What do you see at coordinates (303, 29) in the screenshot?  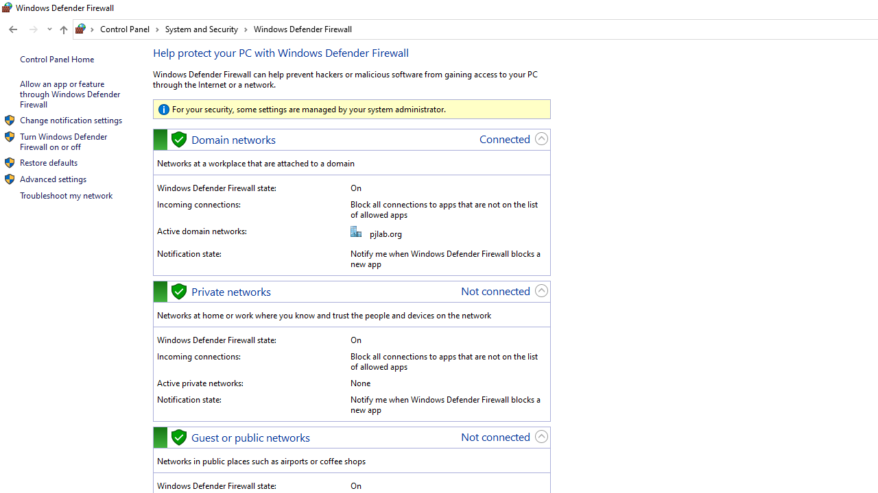 I see `Windows Defender Firewall` at bounding box center [303, 29].